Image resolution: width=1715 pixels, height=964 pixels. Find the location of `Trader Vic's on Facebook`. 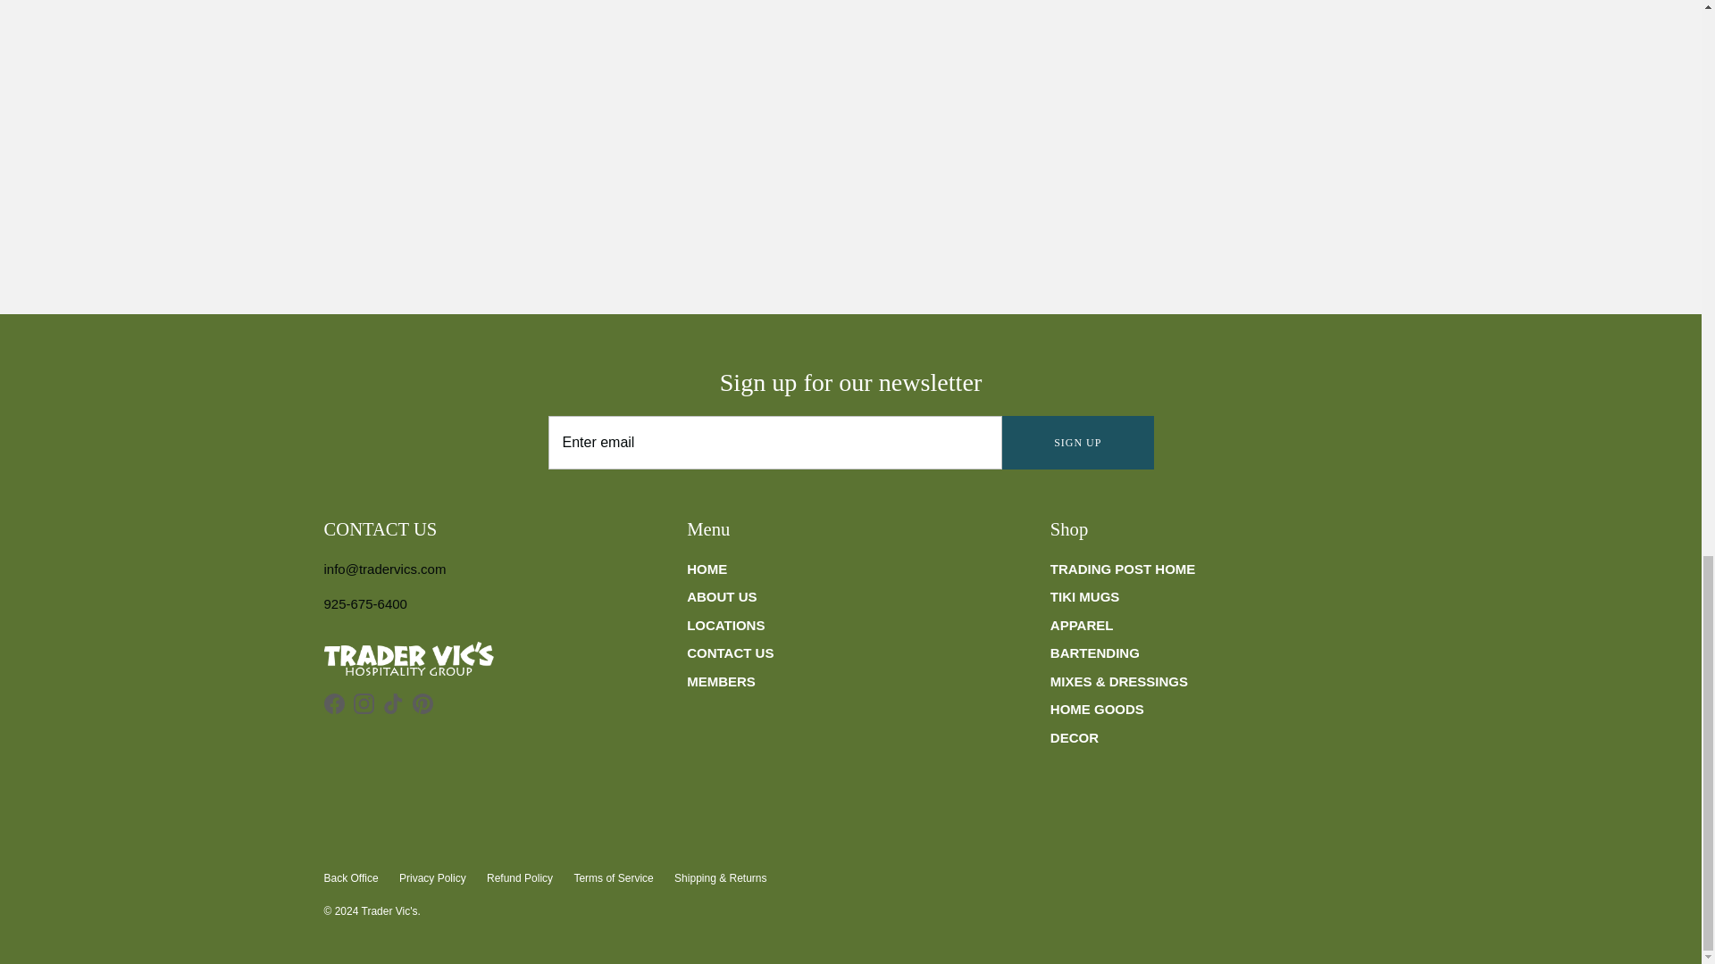

Trader Vic's on Facebook is located at coordinates (334, 703).